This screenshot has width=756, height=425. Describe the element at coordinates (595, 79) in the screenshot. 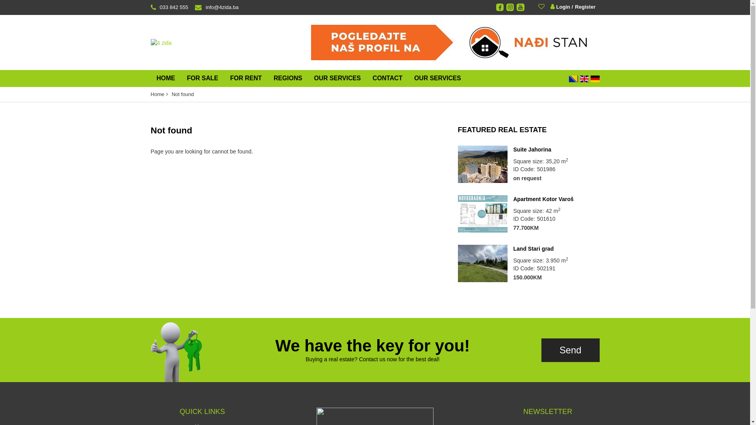

I see `Deutsch` at that location.